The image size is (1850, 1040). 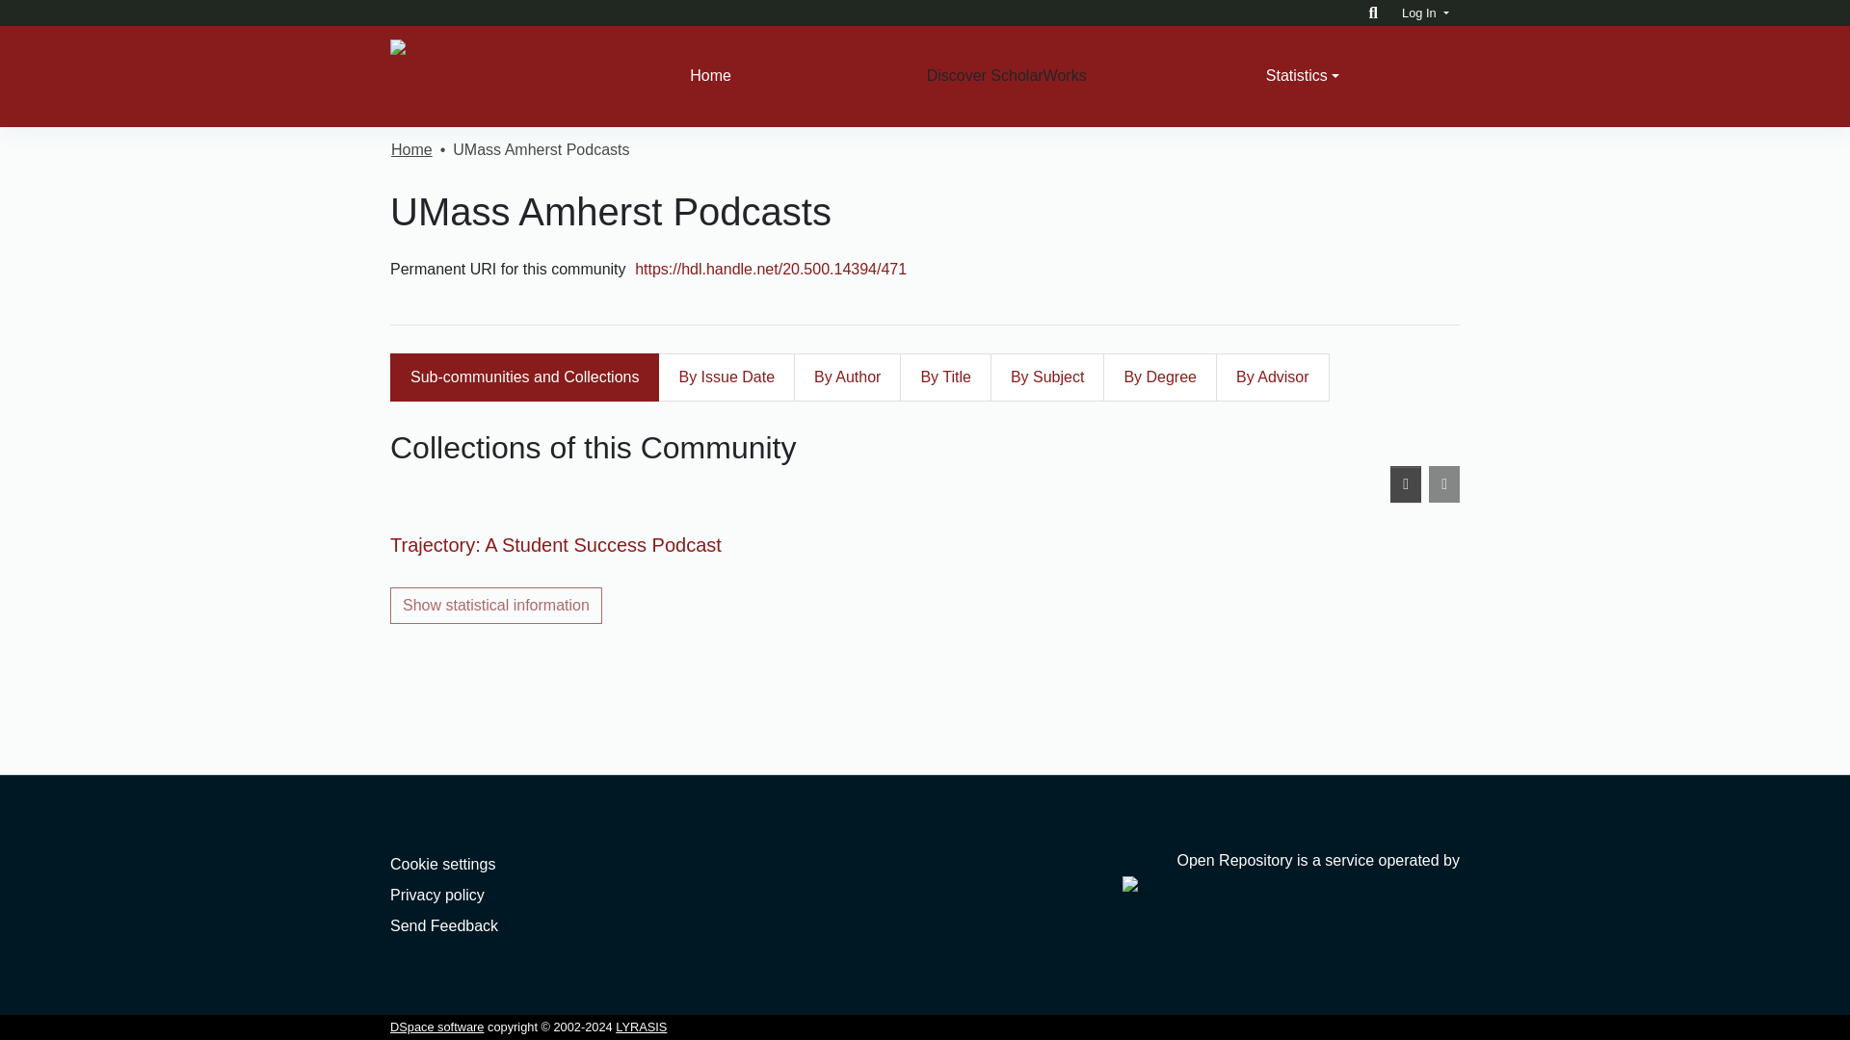 What do you see at coordinates (1425, 13) in the screenshot?
I see `Log In` at bounding box center [1425, 13].